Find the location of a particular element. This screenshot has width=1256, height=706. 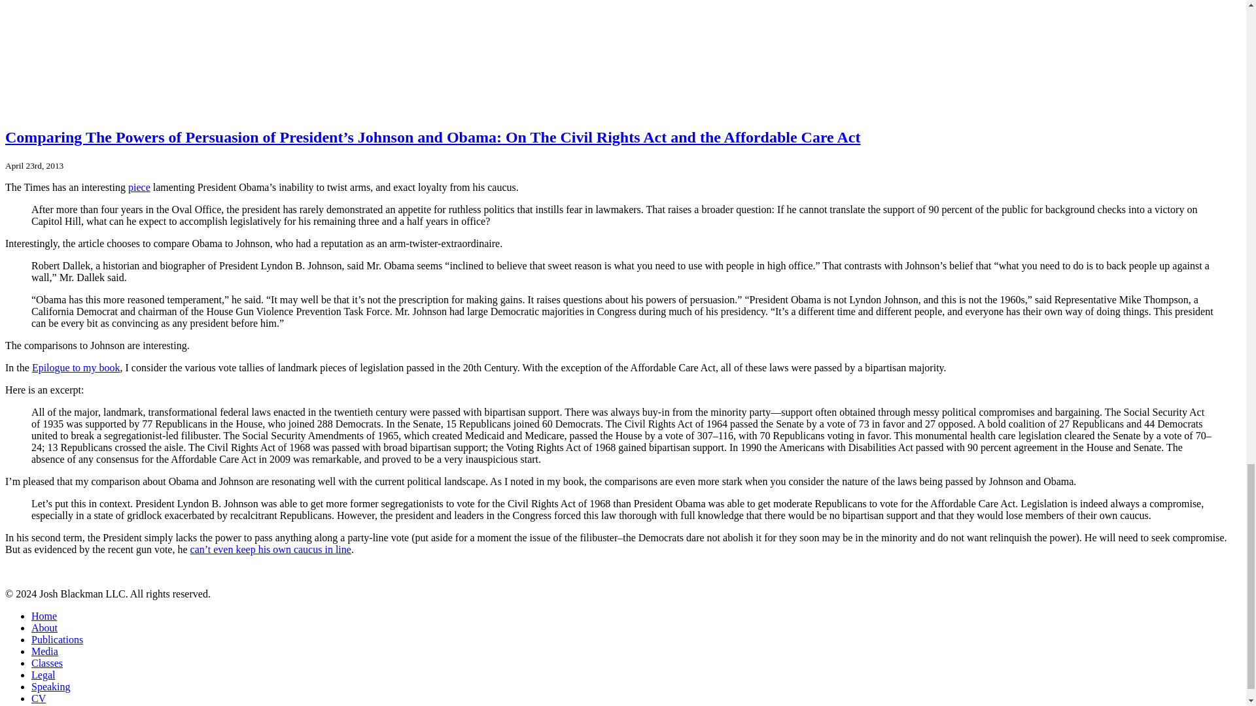

Speaking is located at coordinates (51, 686).